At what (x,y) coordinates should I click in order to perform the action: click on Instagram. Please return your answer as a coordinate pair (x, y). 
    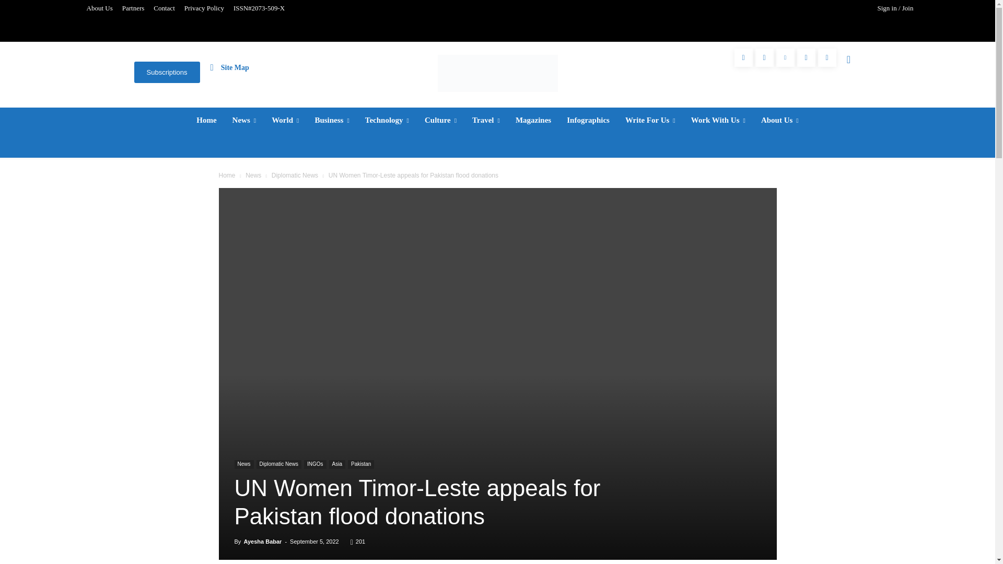
    Looking at the image, I should click on (764, 57).